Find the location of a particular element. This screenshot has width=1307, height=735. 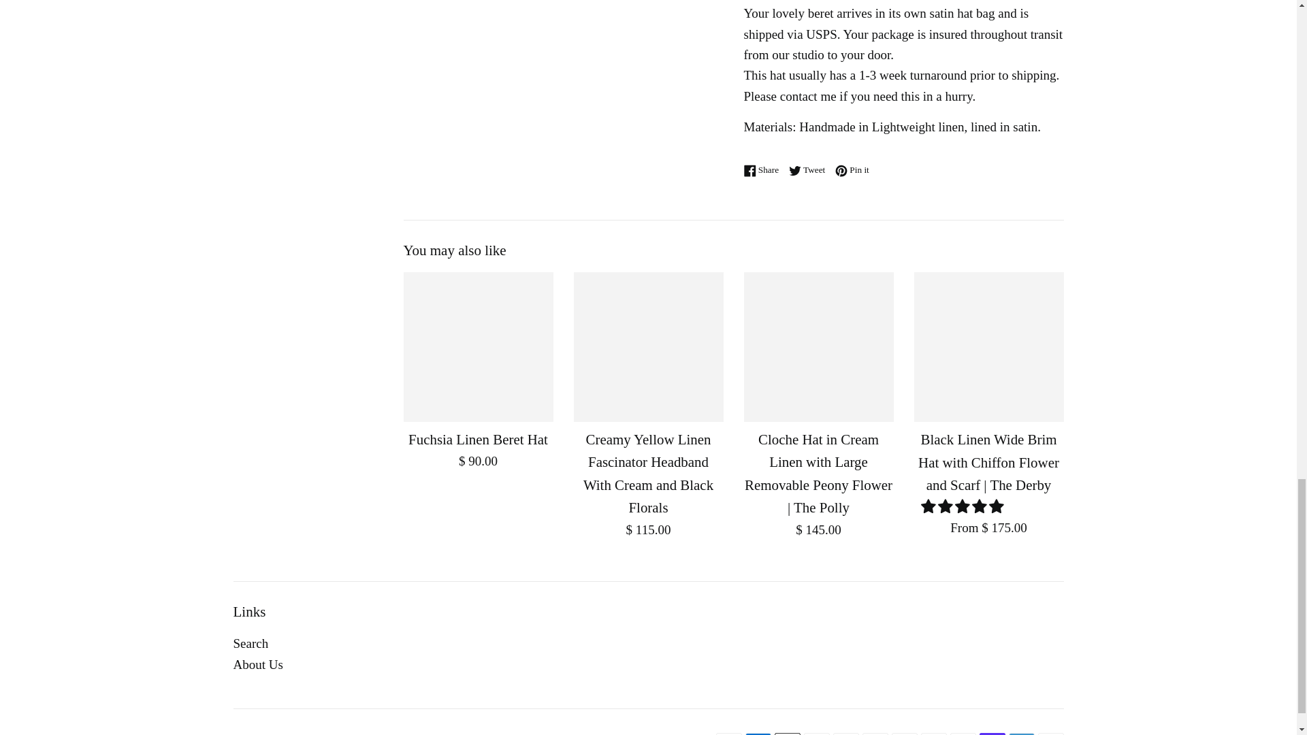

Amazon is located at coordinates (729, 734).